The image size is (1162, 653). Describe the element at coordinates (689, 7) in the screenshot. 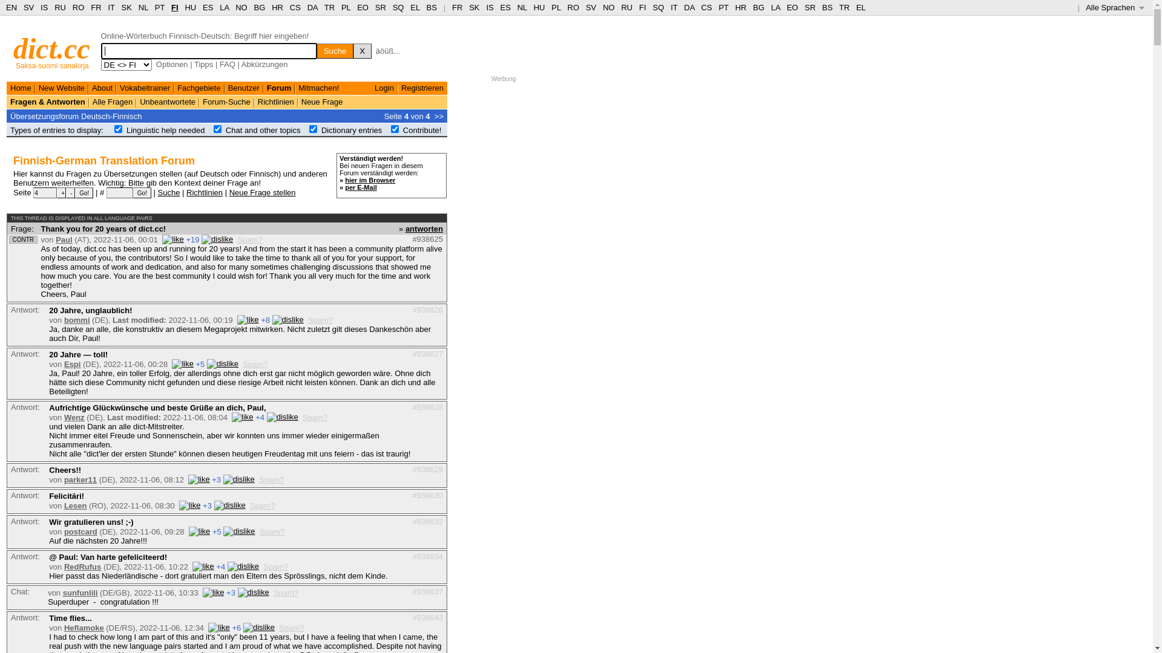

I see `DA` at that location.